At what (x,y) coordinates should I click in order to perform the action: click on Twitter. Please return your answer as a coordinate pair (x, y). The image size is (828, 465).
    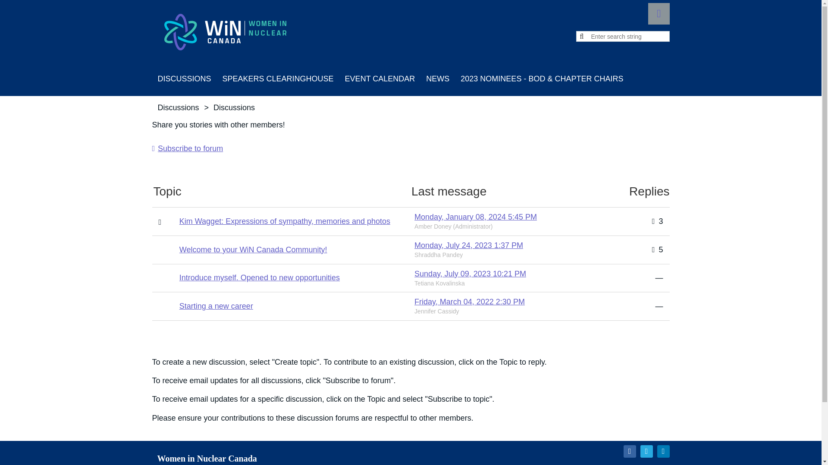
    Looking at the image, I should click on (646, 451).